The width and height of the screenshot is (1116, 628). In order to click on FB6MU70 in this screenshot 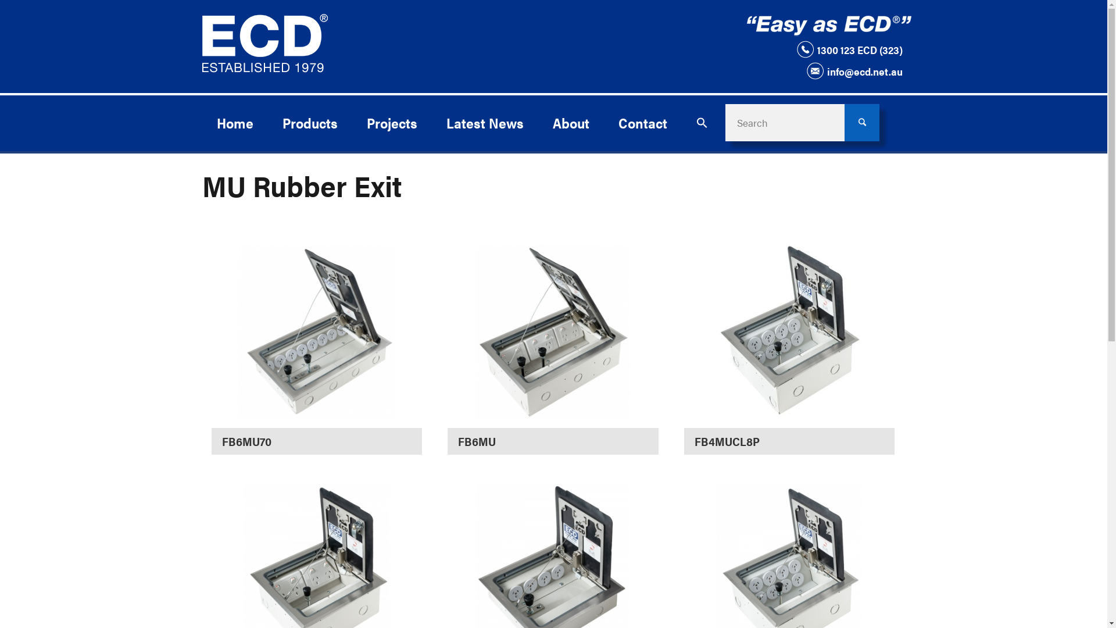, I will do `click(316, 359)`.